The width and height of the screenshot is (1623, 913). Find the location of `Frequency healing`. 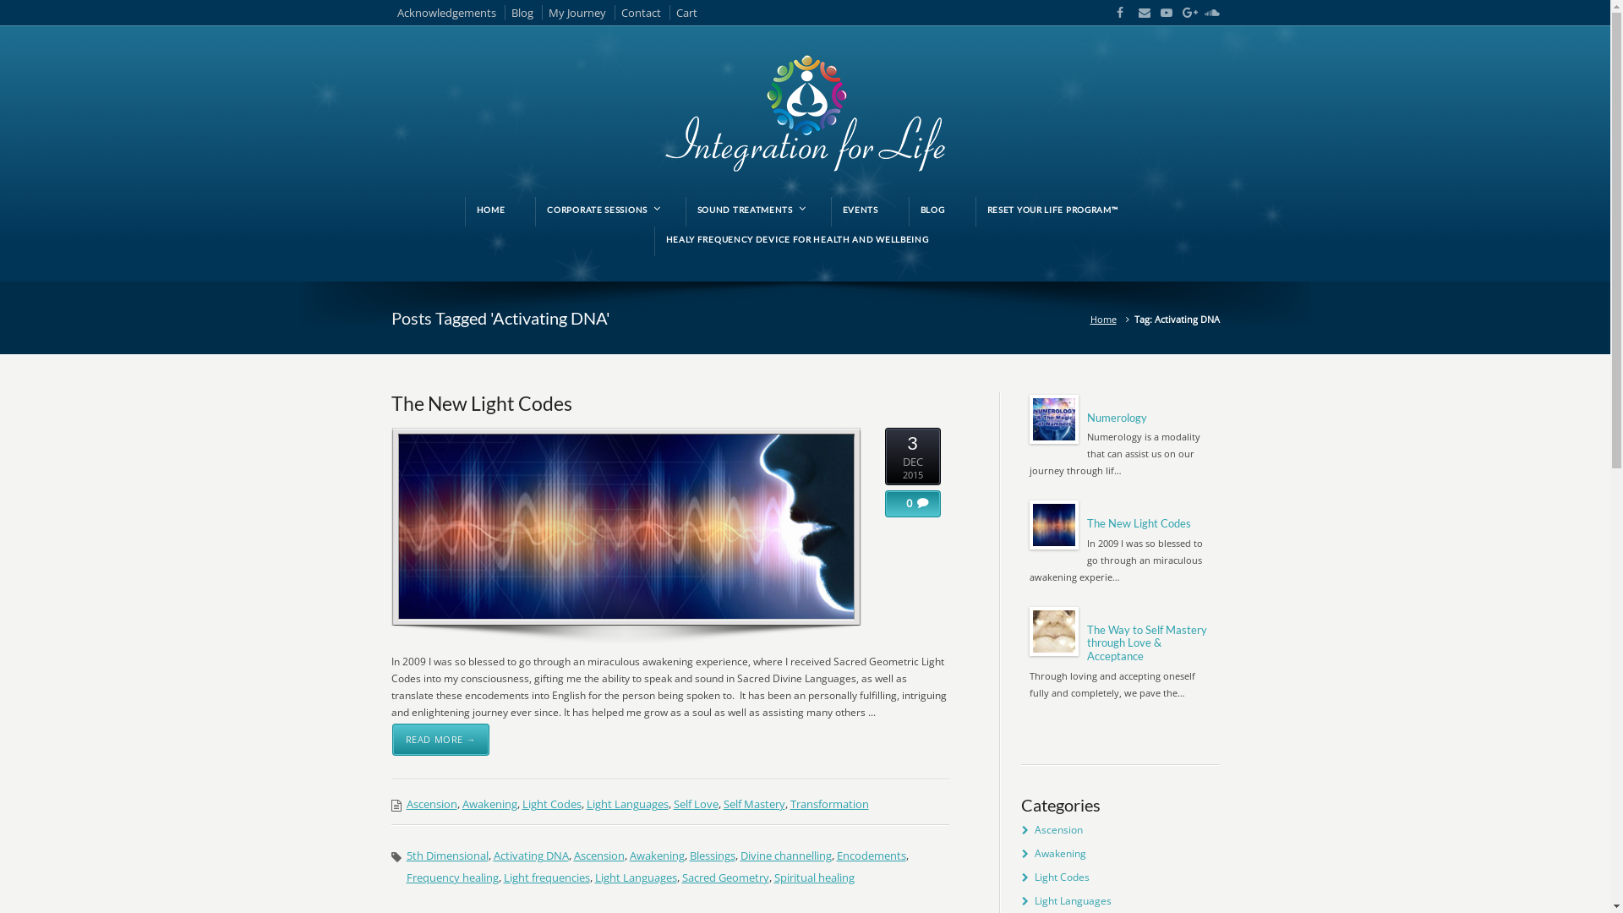

Frequency healing is located at coordinates (451, 877).